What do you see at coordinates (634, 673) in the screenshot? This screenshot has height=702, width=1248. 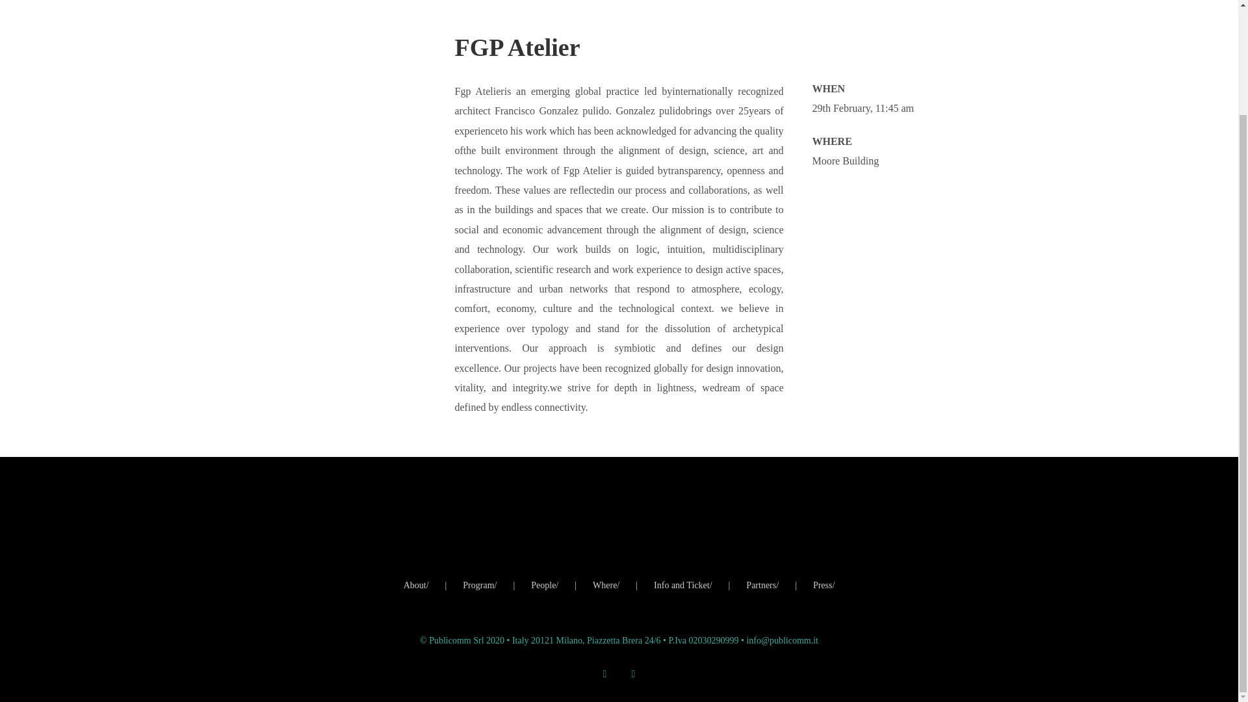 I see `Facebook` at bounding box center [634, 673].